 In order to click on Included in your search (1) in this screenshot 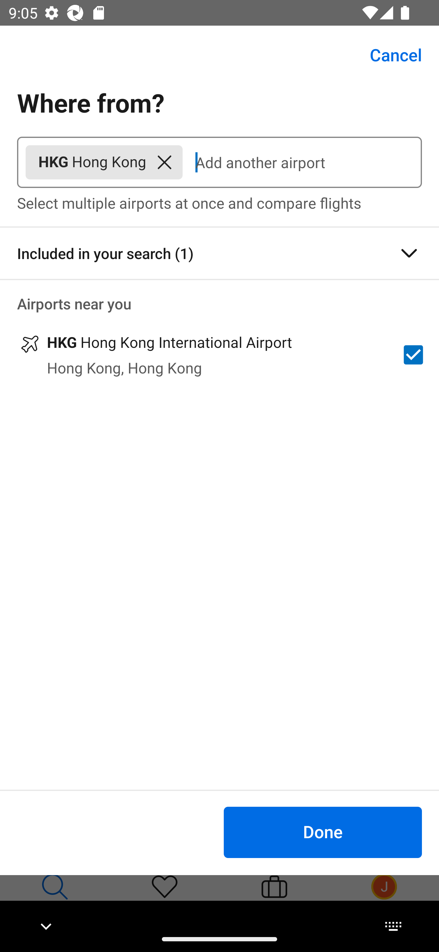, I will do `click(220, 253)`.